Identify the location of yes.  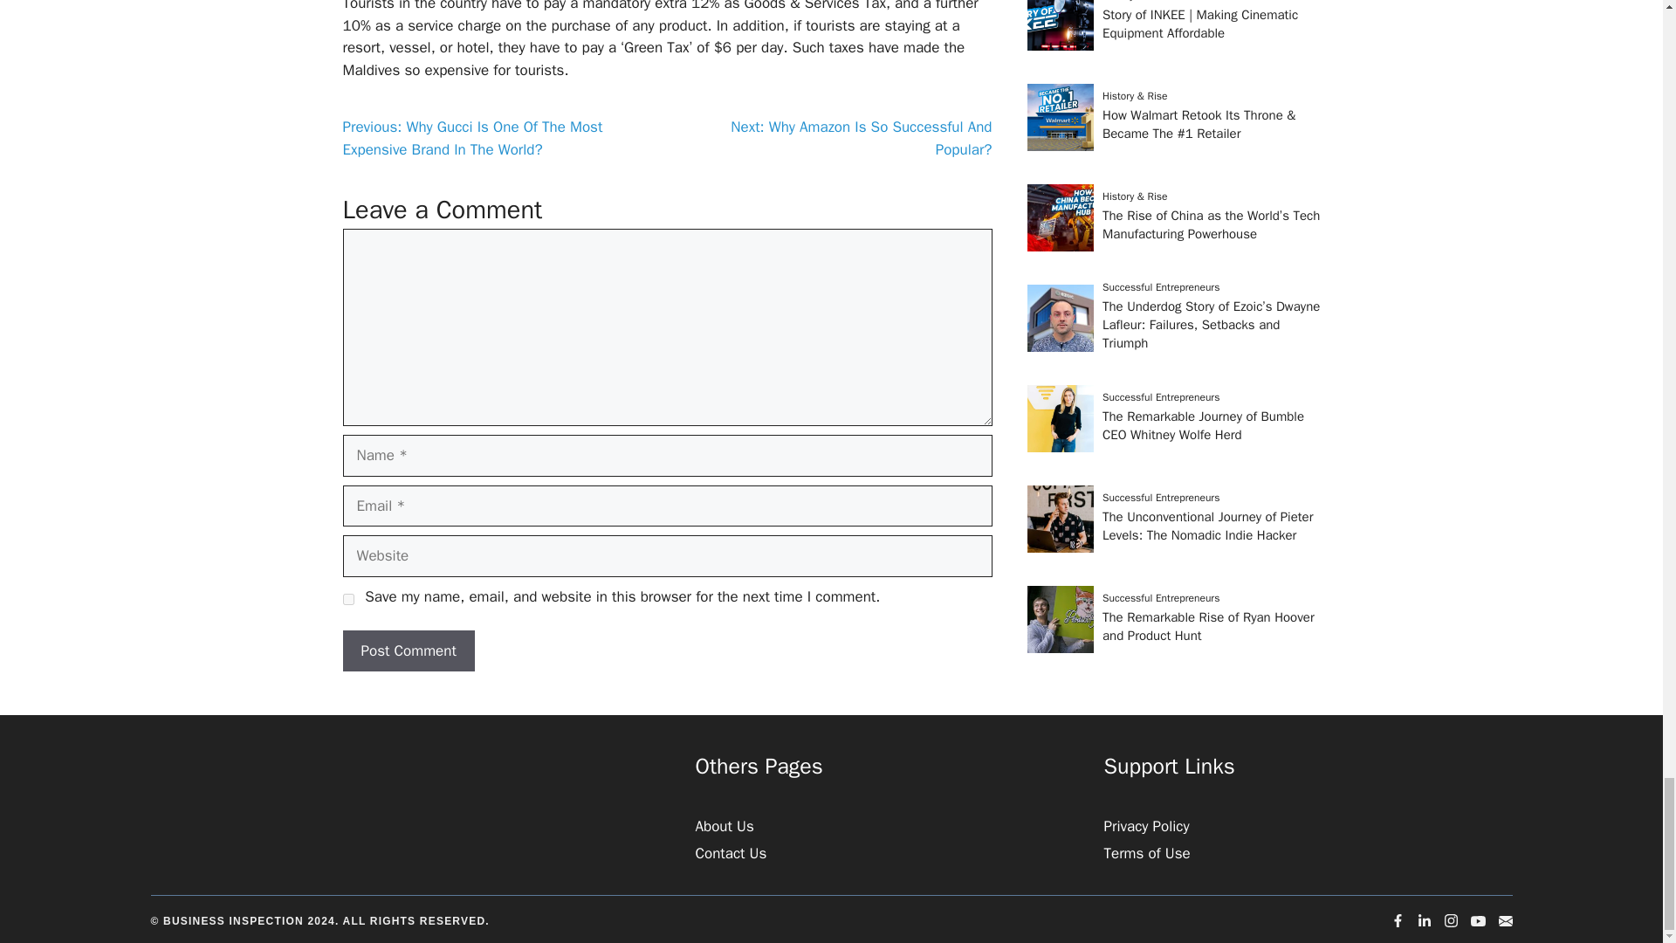
(347, 599).